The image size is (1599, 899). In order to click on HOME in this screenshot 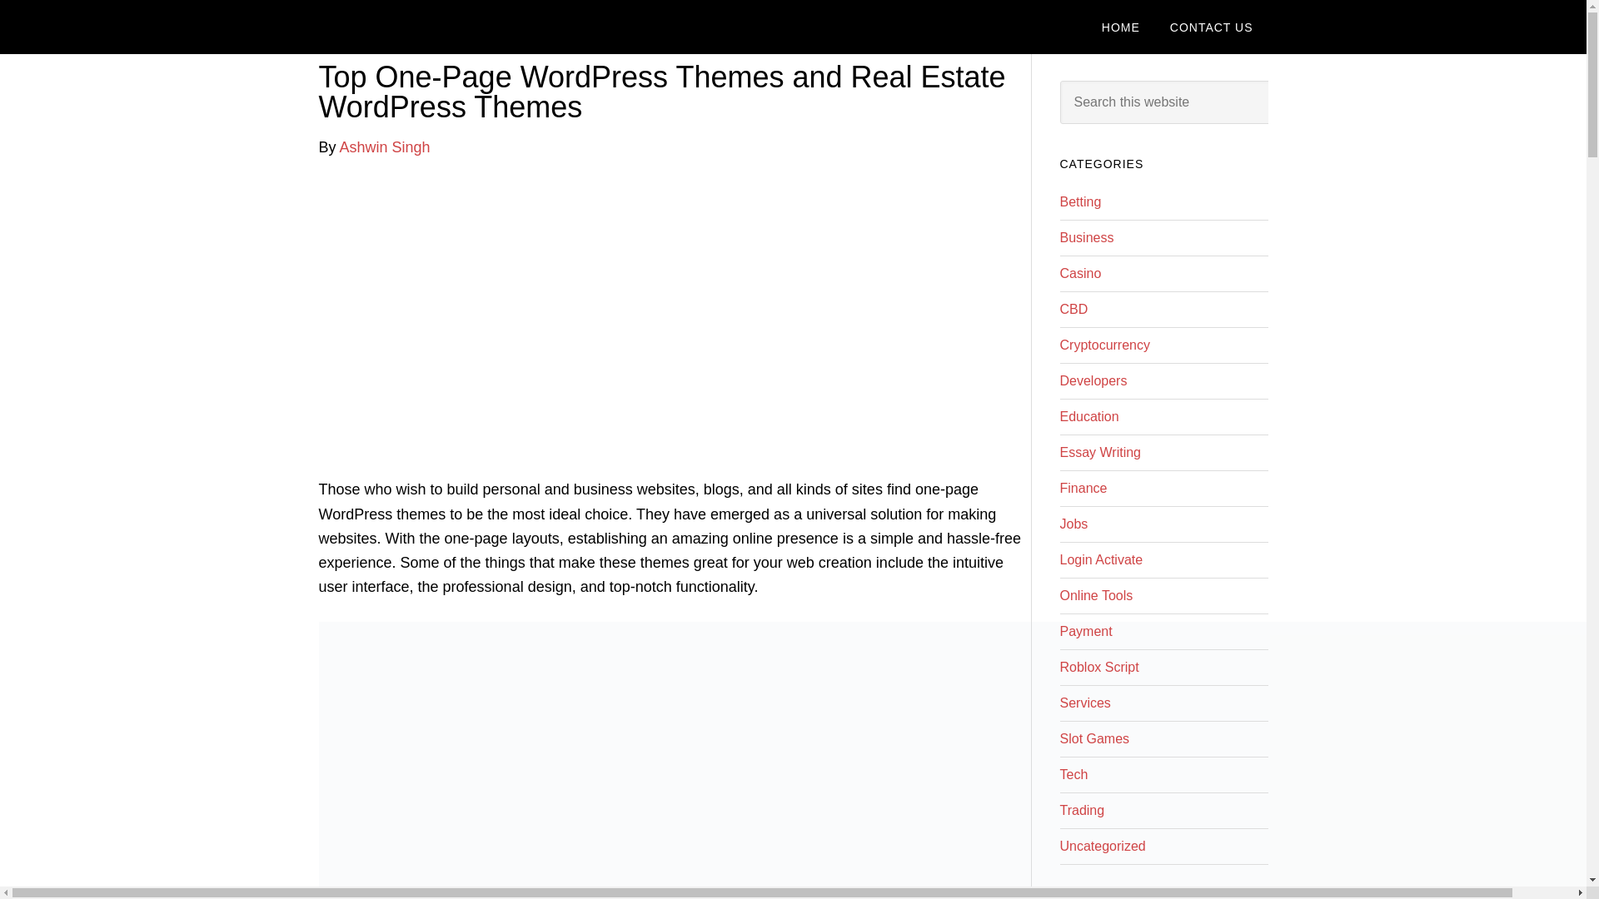, I will do `click(1121, 27)`.